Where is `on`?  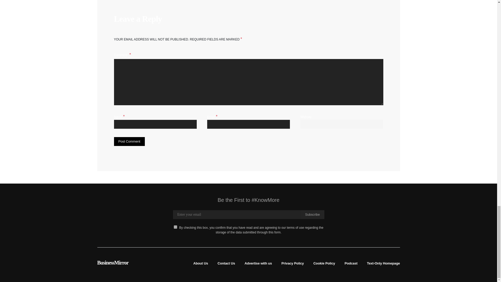 on is located at coordinates (175, 227).